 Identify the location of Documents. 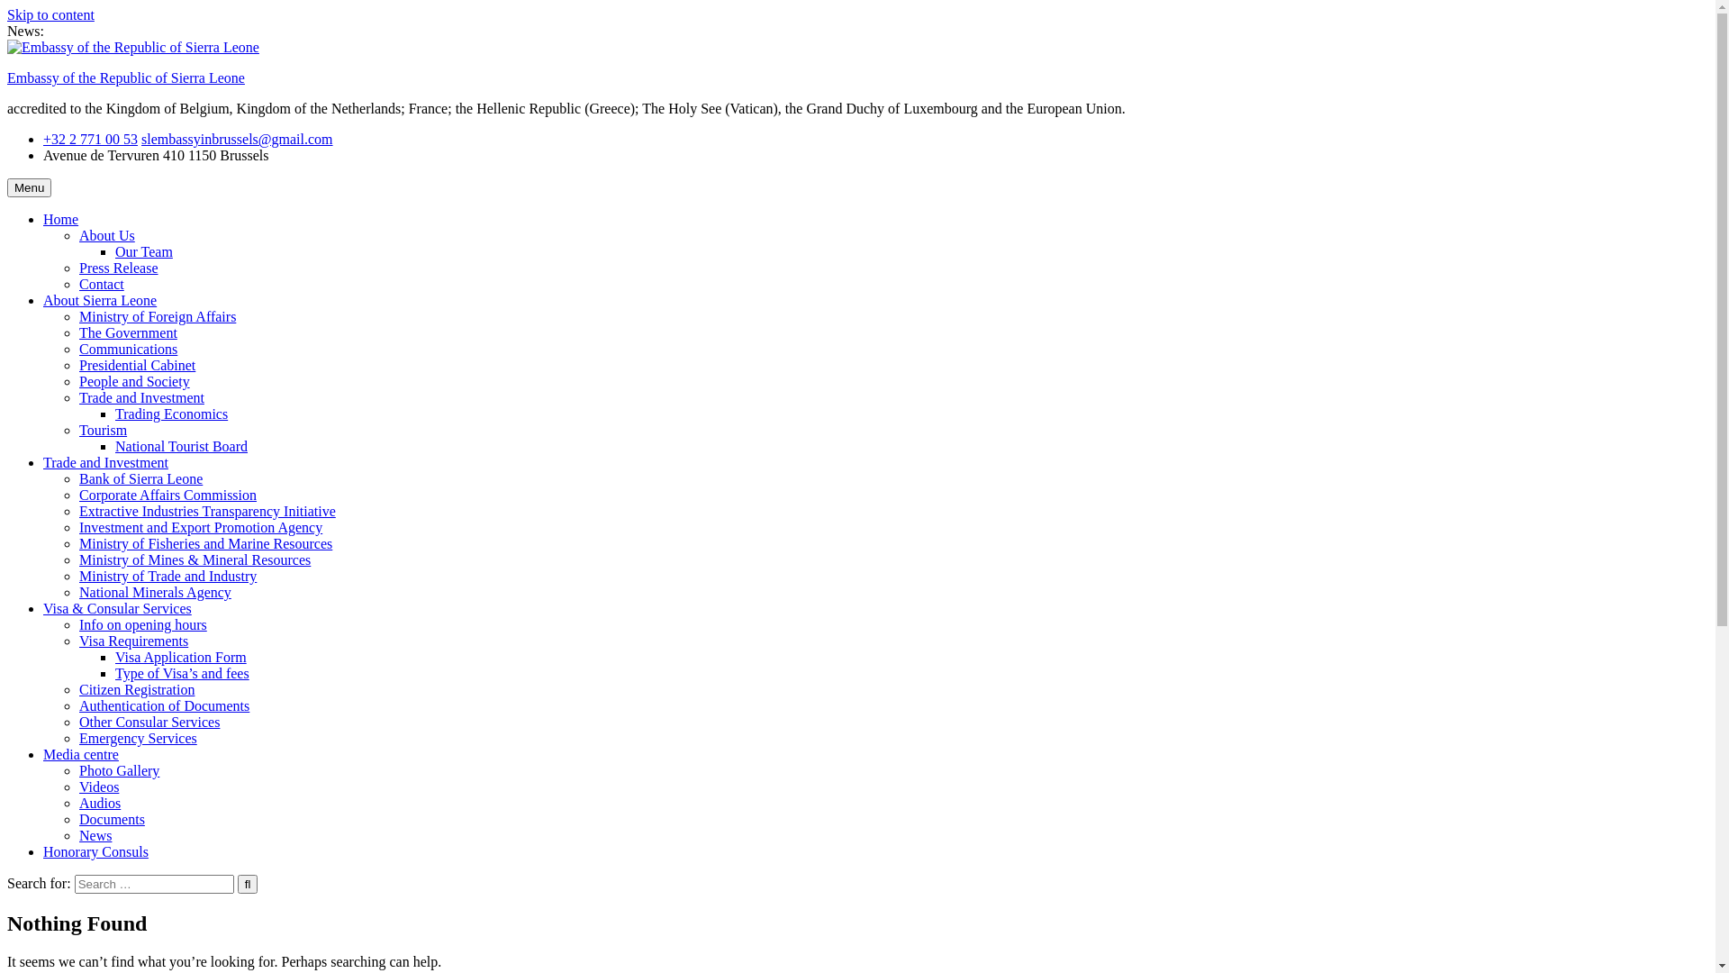
(112, 820).